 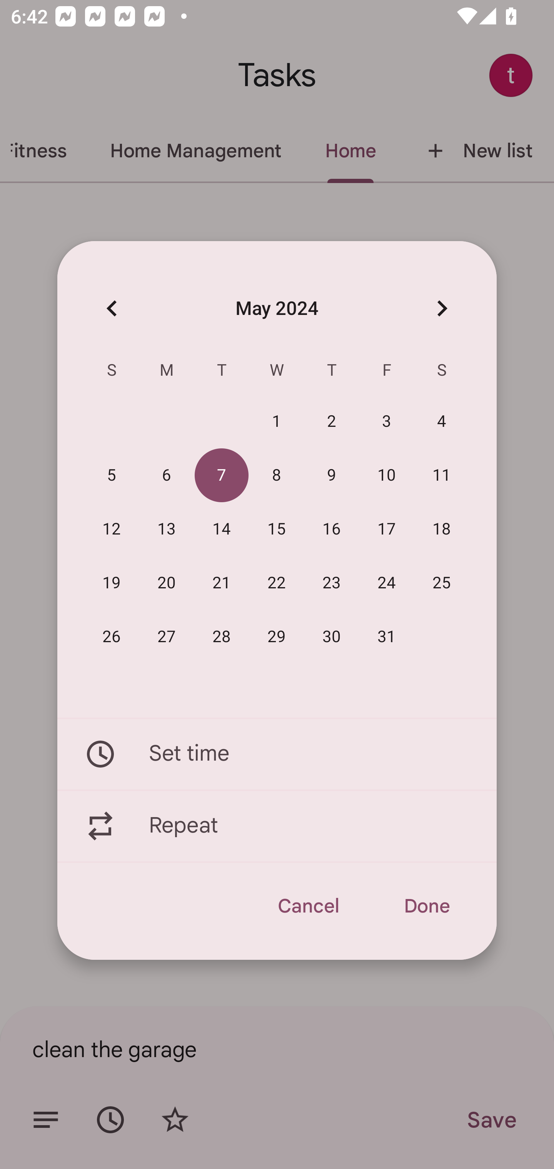 I want to click on Cancel, so click(x=308, y=906).